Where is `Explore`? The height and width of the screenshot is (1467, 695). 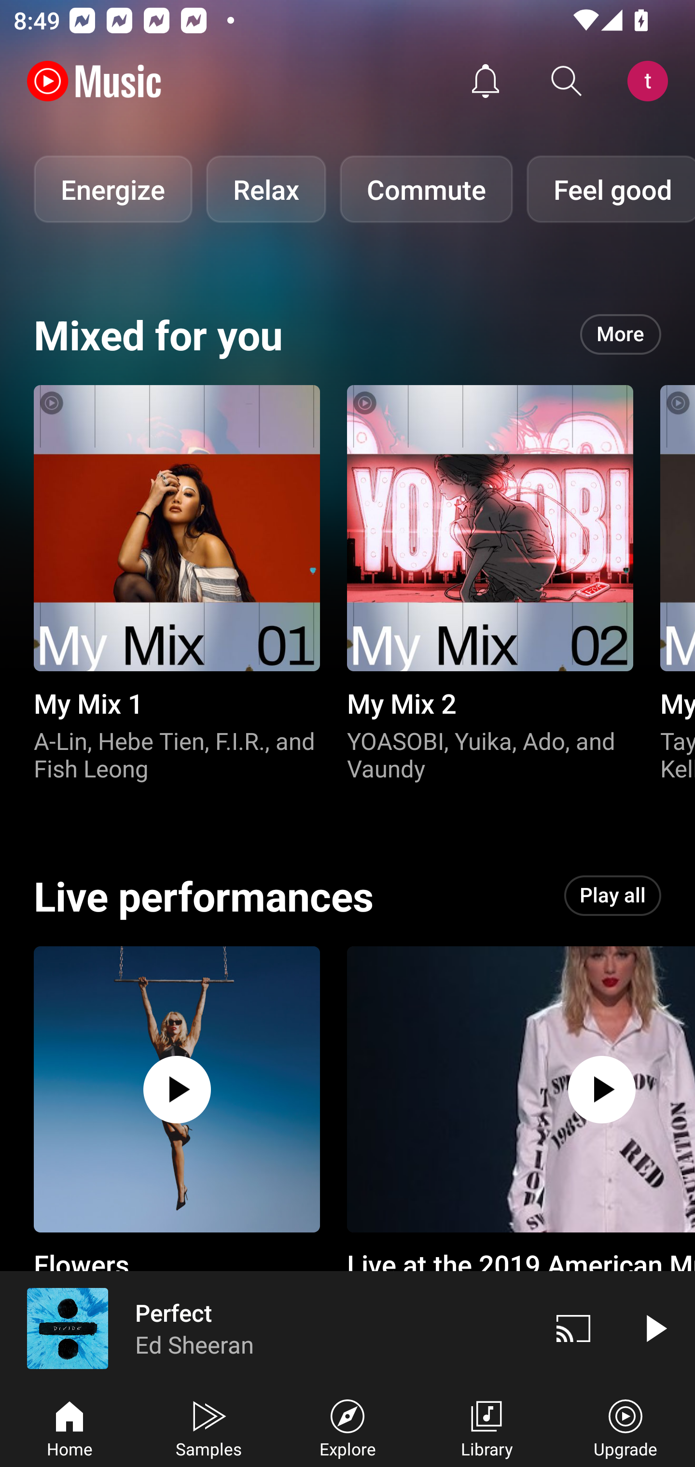
Explore is located at coordinates (347, 1426).